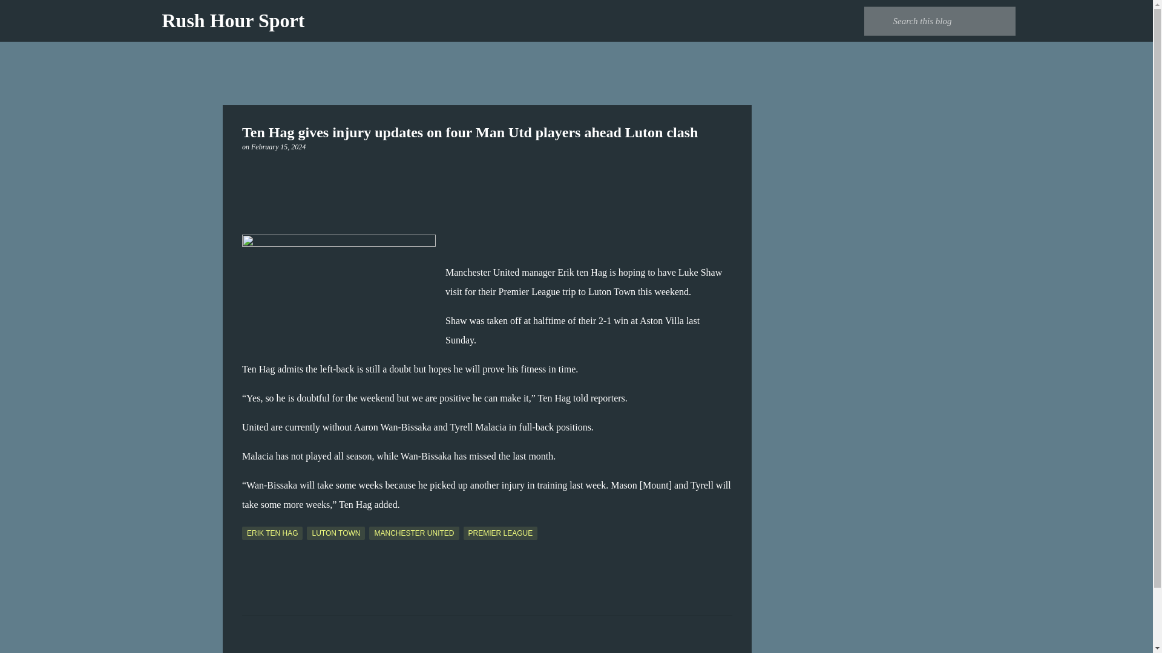 The image size is (1162, 653). Describe the element at coordinates (335, 533) in the screenshot. I see `LUTON TOWN` at that location.